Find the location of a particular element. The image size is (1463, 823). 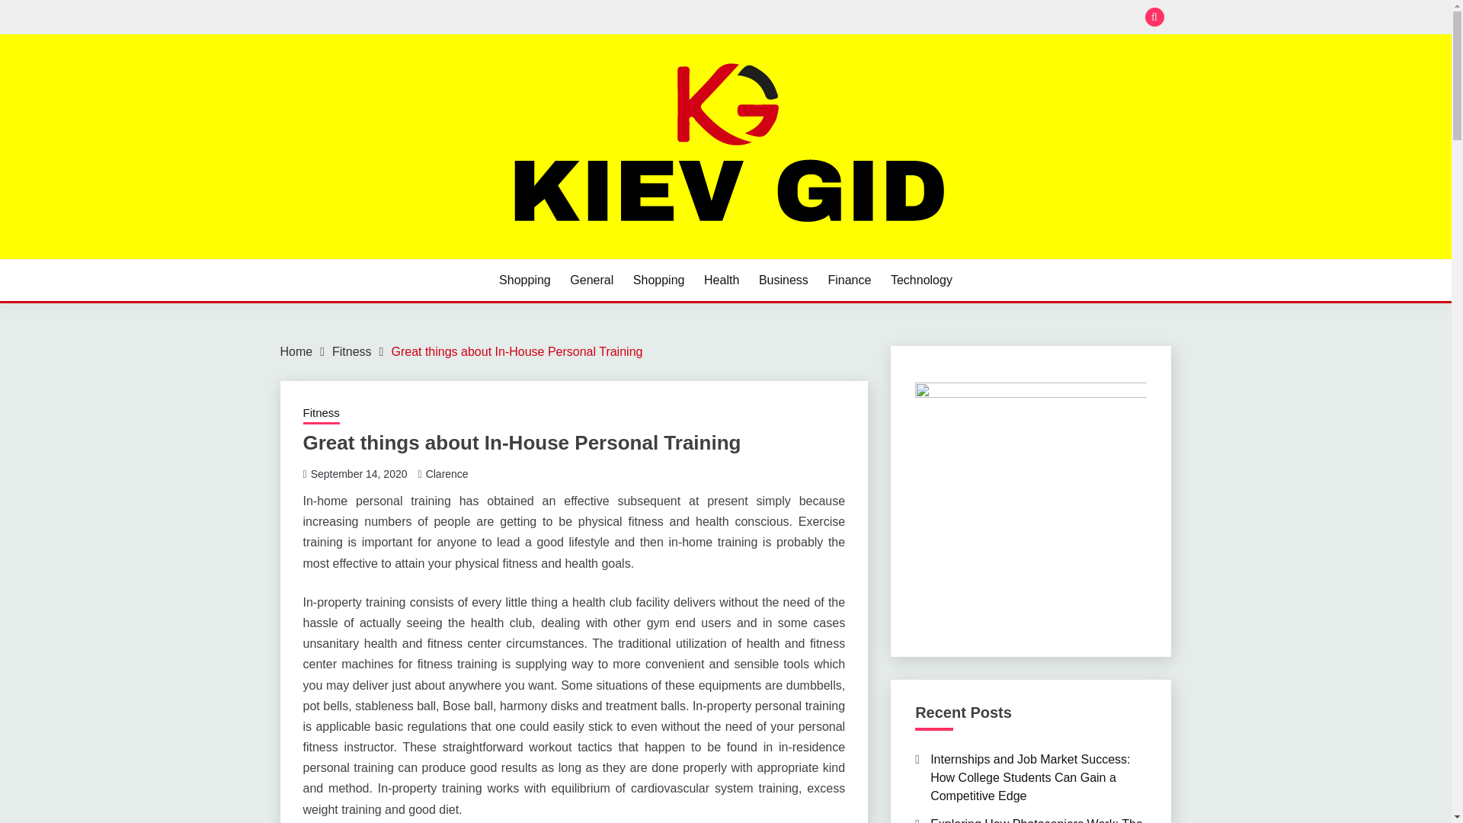

Finance is located at coordinates (849, 280).